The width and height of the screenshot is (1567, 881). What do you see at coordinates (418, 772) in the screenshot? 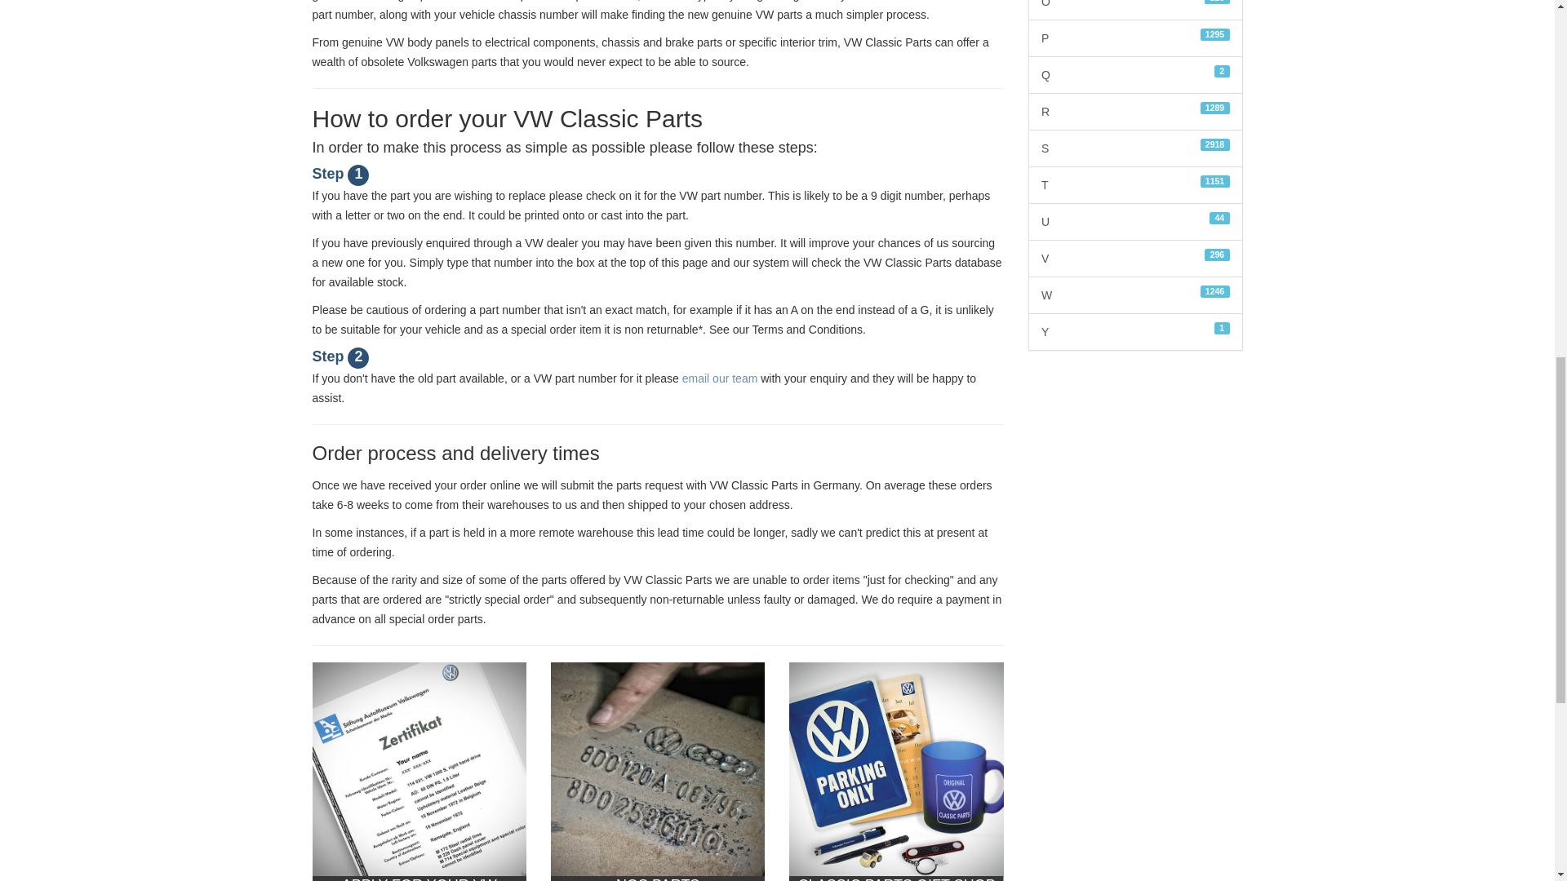
I see `APPLY FOR YOUR VW CERTIFICATE` at bounding box center [418, 772].